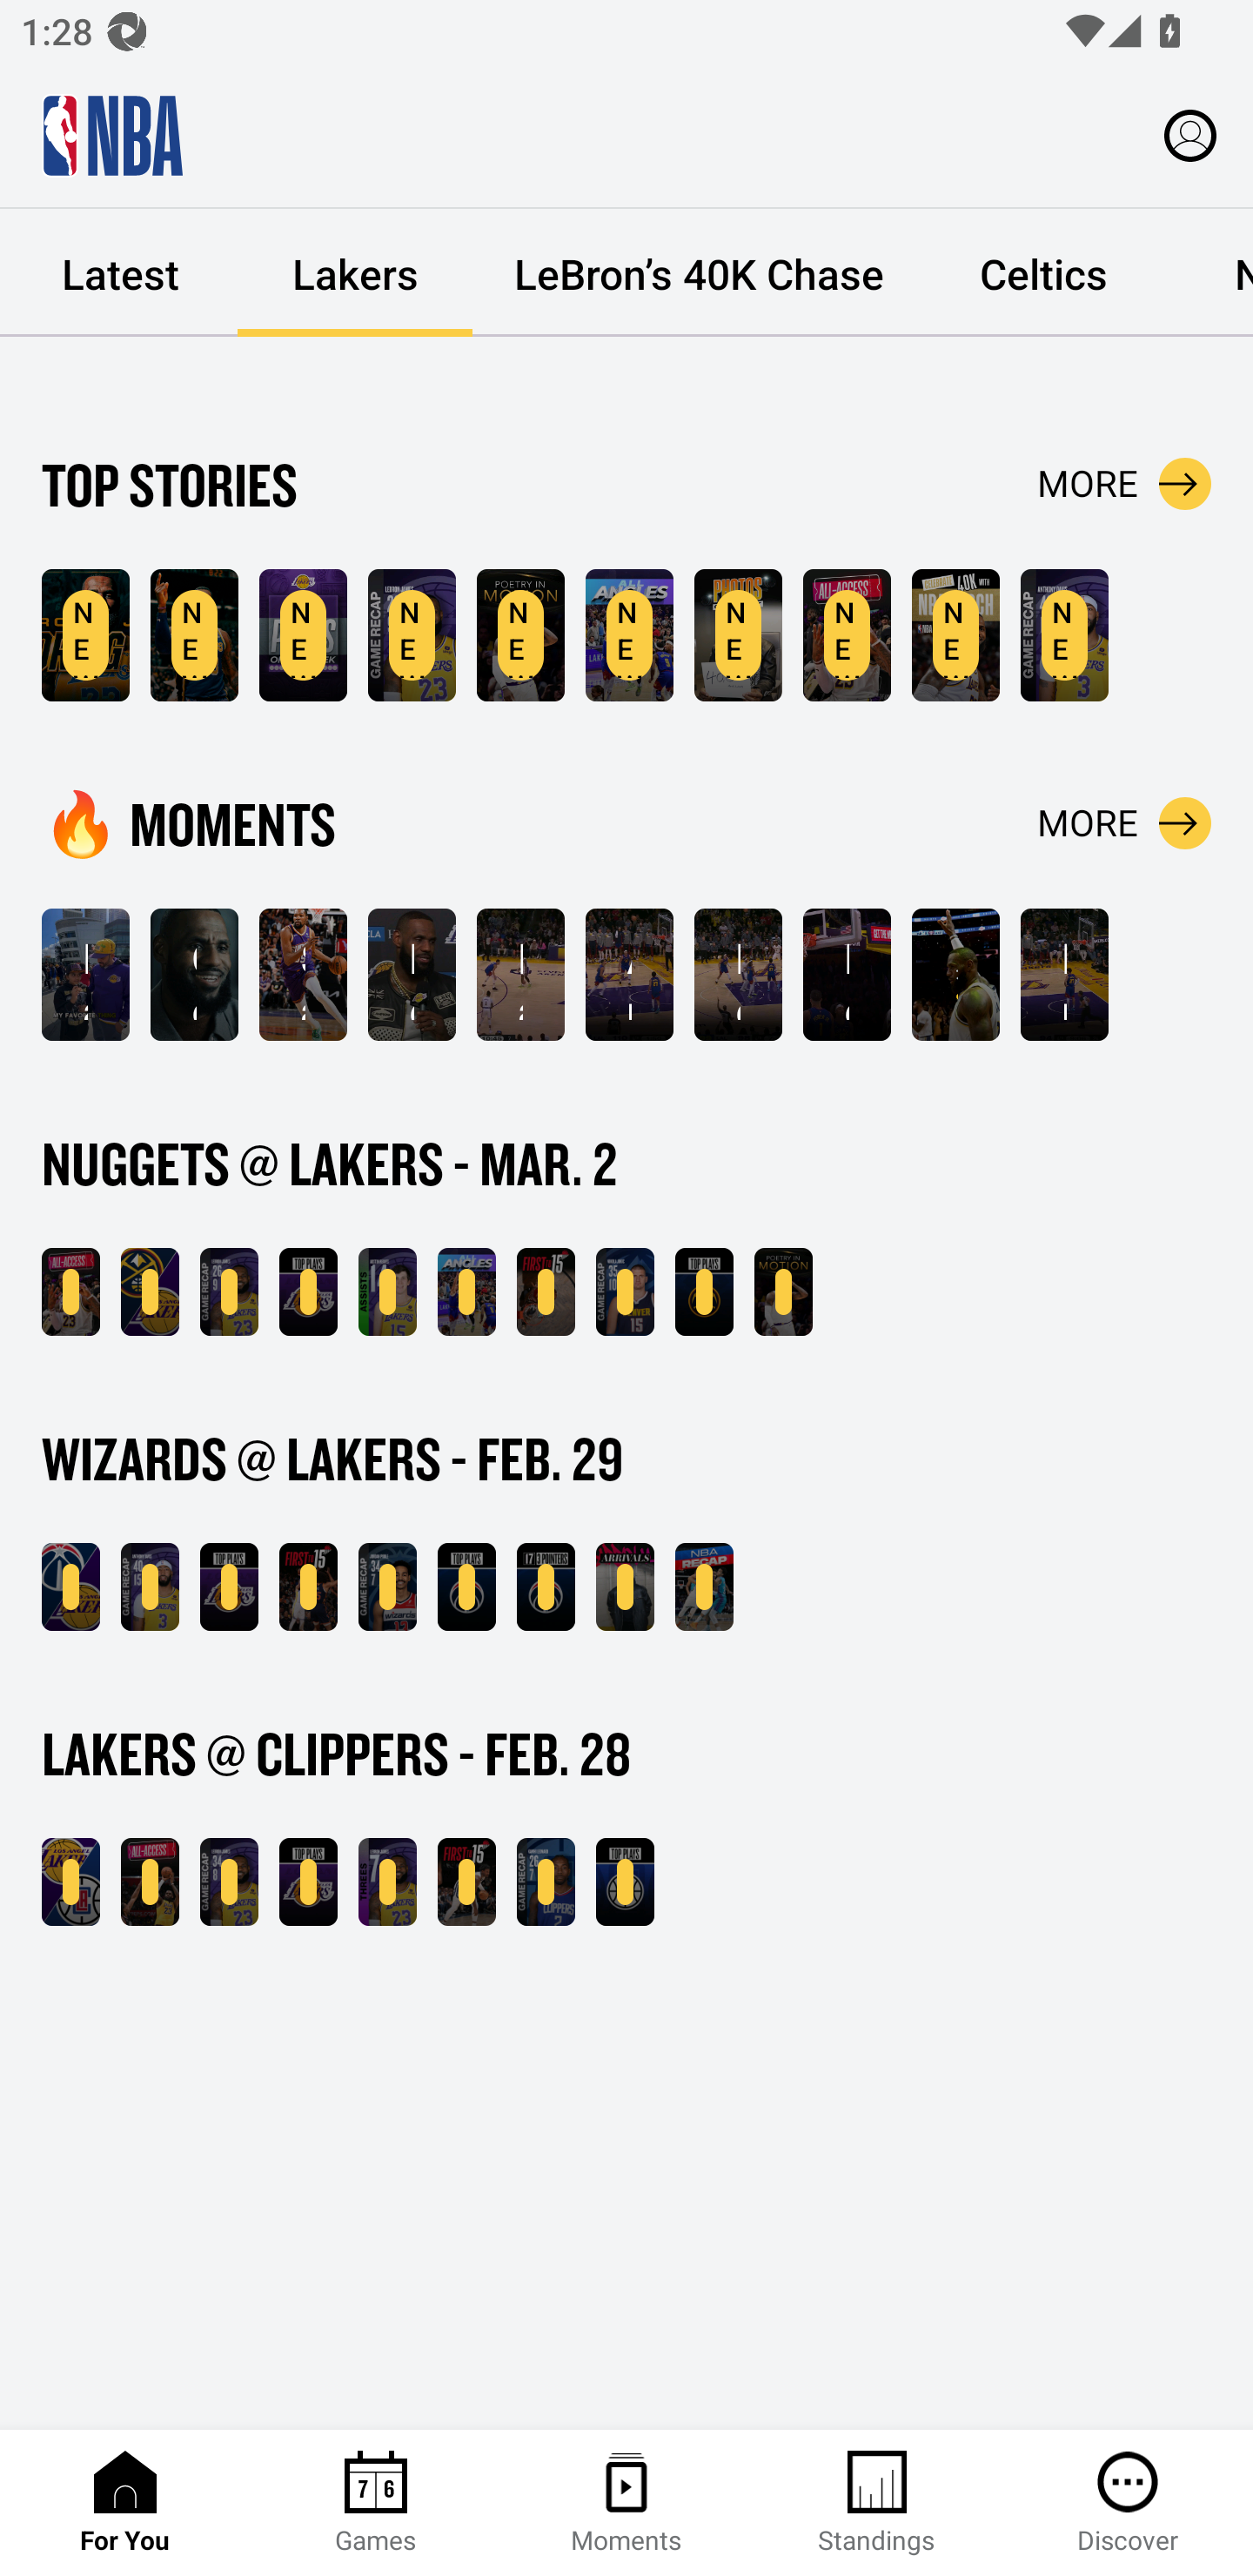 The height and width of the screenshot is (2576, 1253). I want to click on Thursday's Recap NEW, so click(704, 1587).